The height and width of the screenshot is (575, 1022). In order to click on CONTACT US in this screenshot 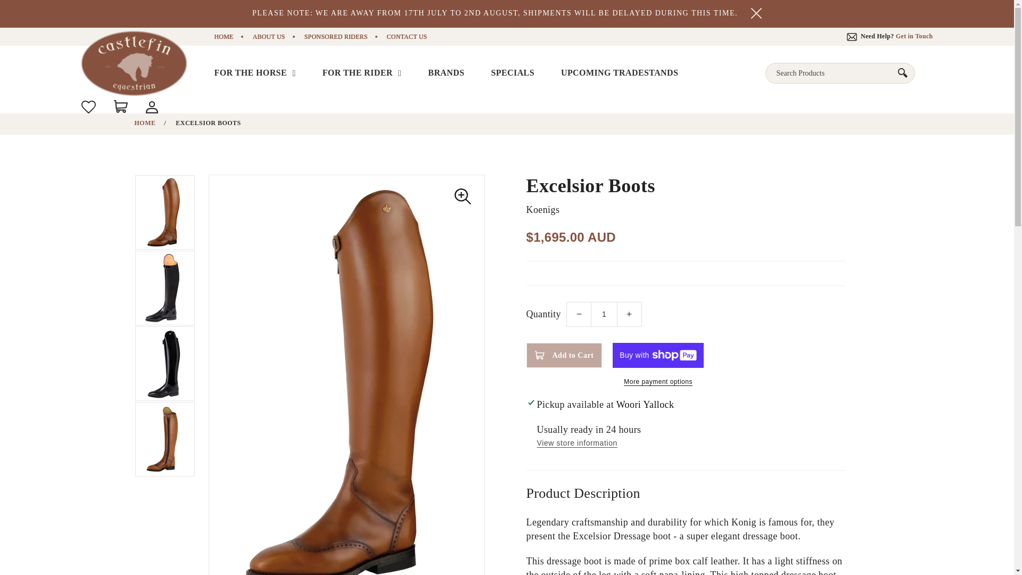, I will do `click(407, 36)`.